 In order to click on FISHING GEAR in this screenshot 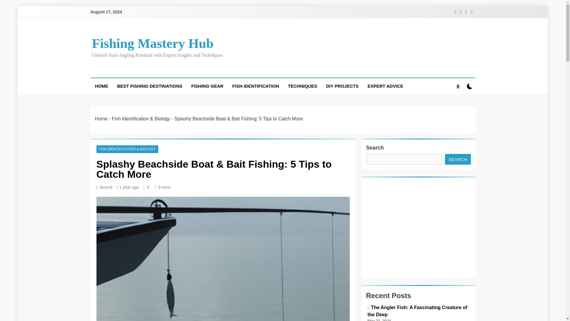, I will do `click(207, 86)`.